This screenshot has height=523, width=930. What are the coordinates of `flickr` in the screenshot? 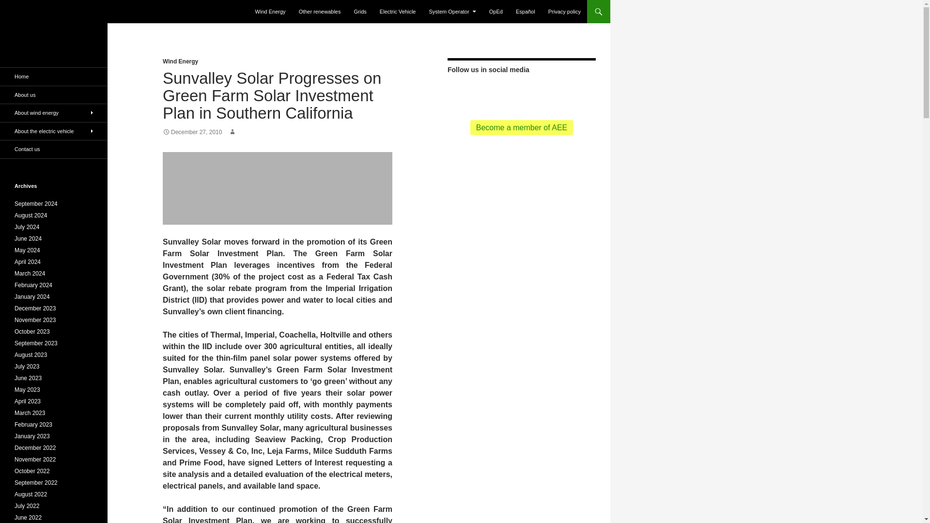 It's located at (521, 92).